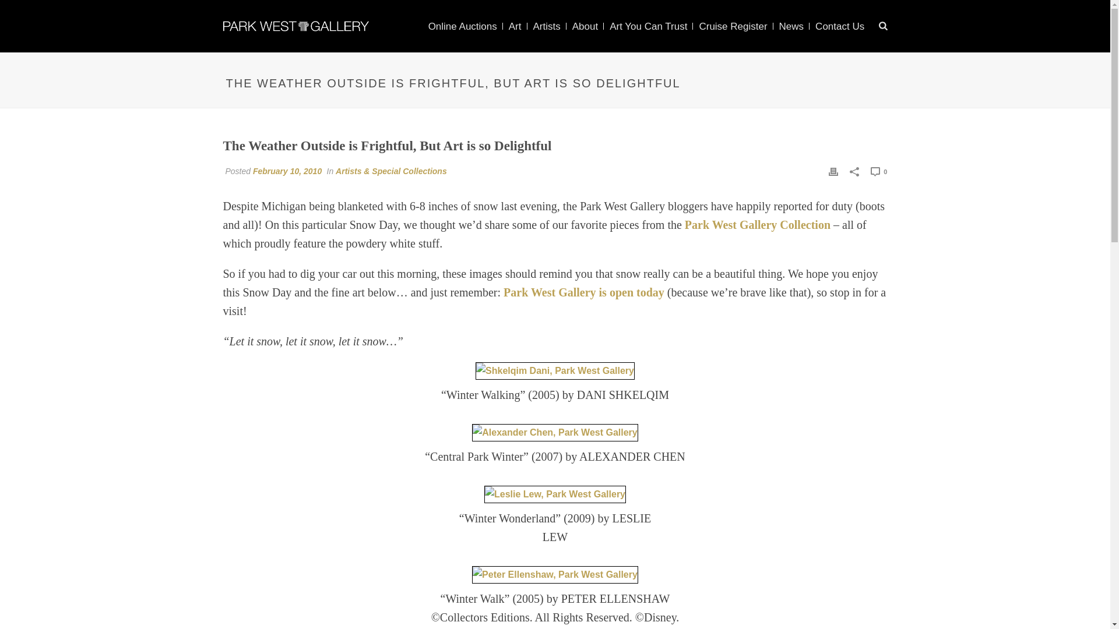  I want to click on Online Auctions, so click(463, 27).